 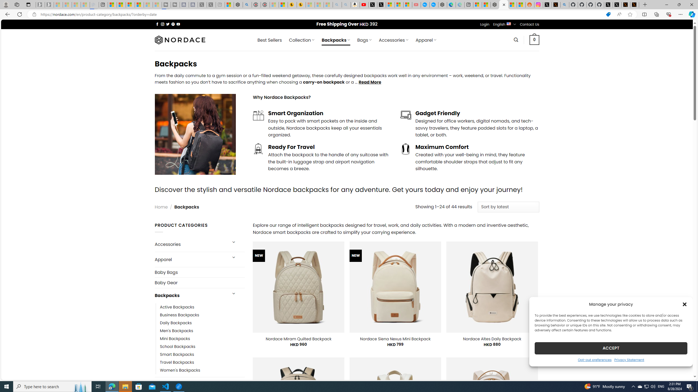 What do you see at coordinates (180, 315) in the screenshot?
I see `Business Backpacks` at bounding box center [180, 315].